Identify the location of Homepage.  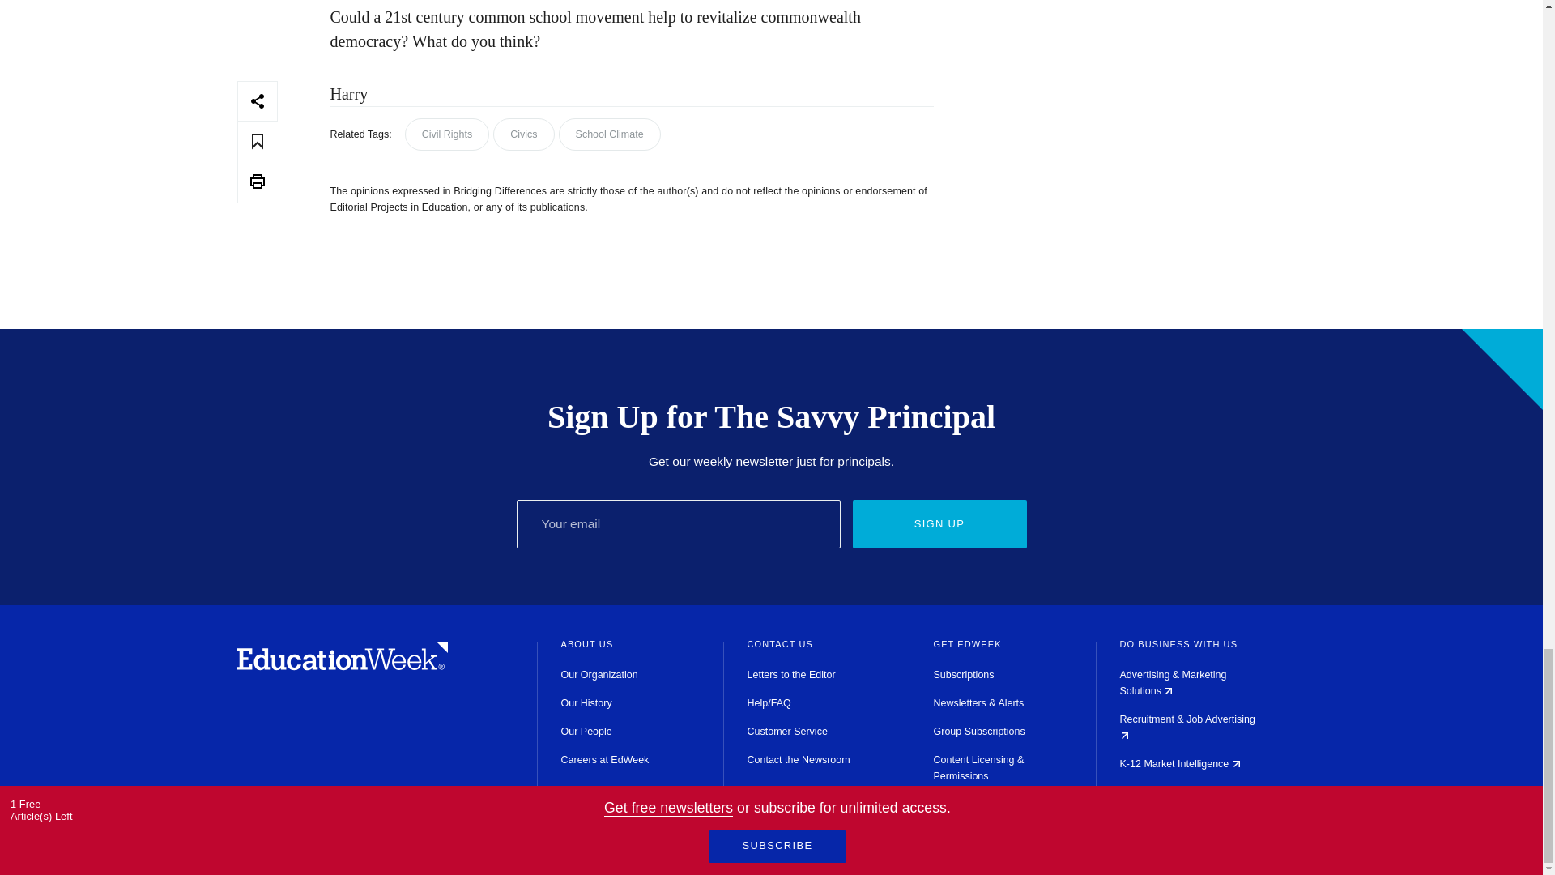
(342, 666).